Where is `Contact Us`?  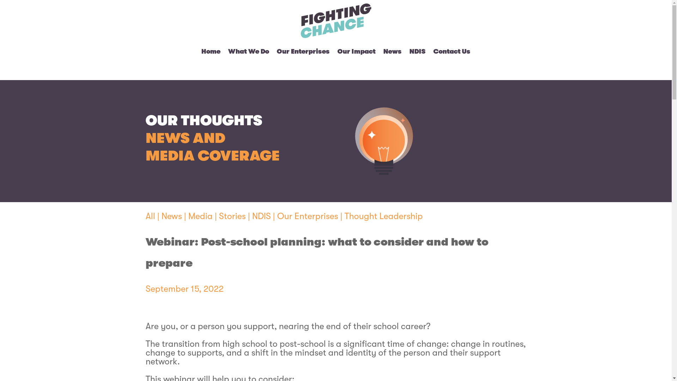 Contact Us is located at coordinates (452, 52).